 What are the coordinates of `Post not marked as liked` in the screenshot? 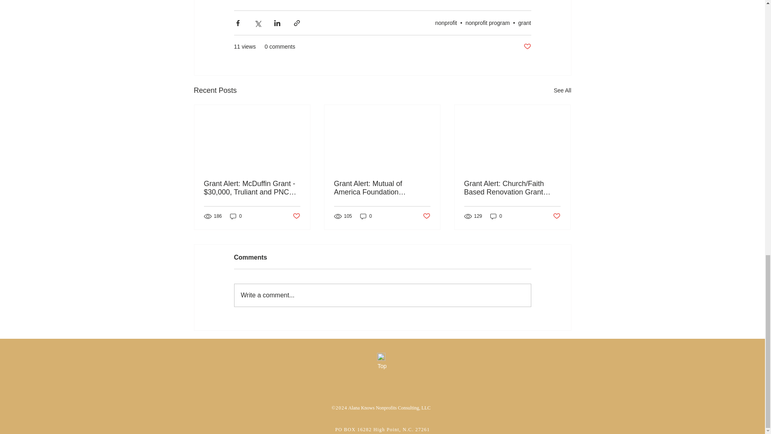 It's located at (296, 216).